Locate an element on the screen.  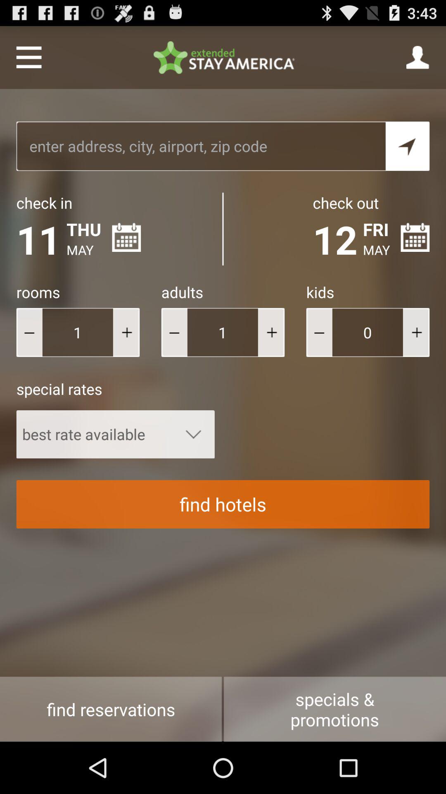
bring up keyboard is located at coordinates (201, 146).